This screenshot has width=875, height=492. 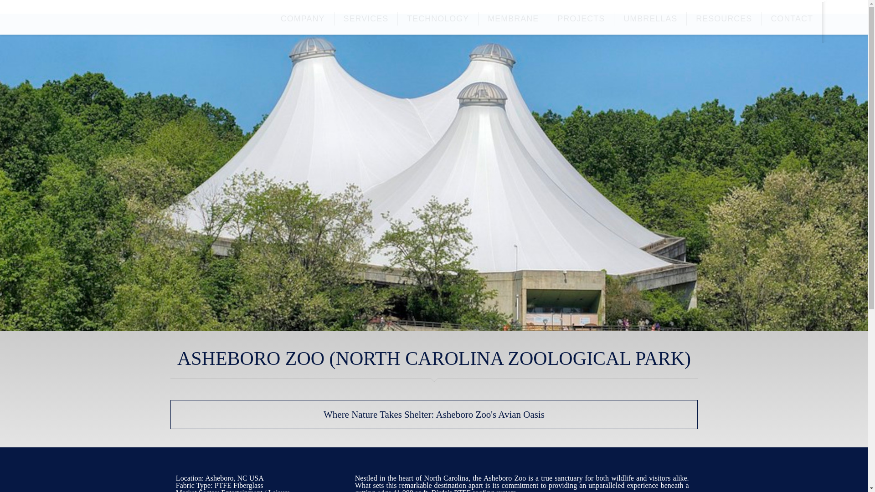 I want to click on SERVICES, so click(x=366, y=18).